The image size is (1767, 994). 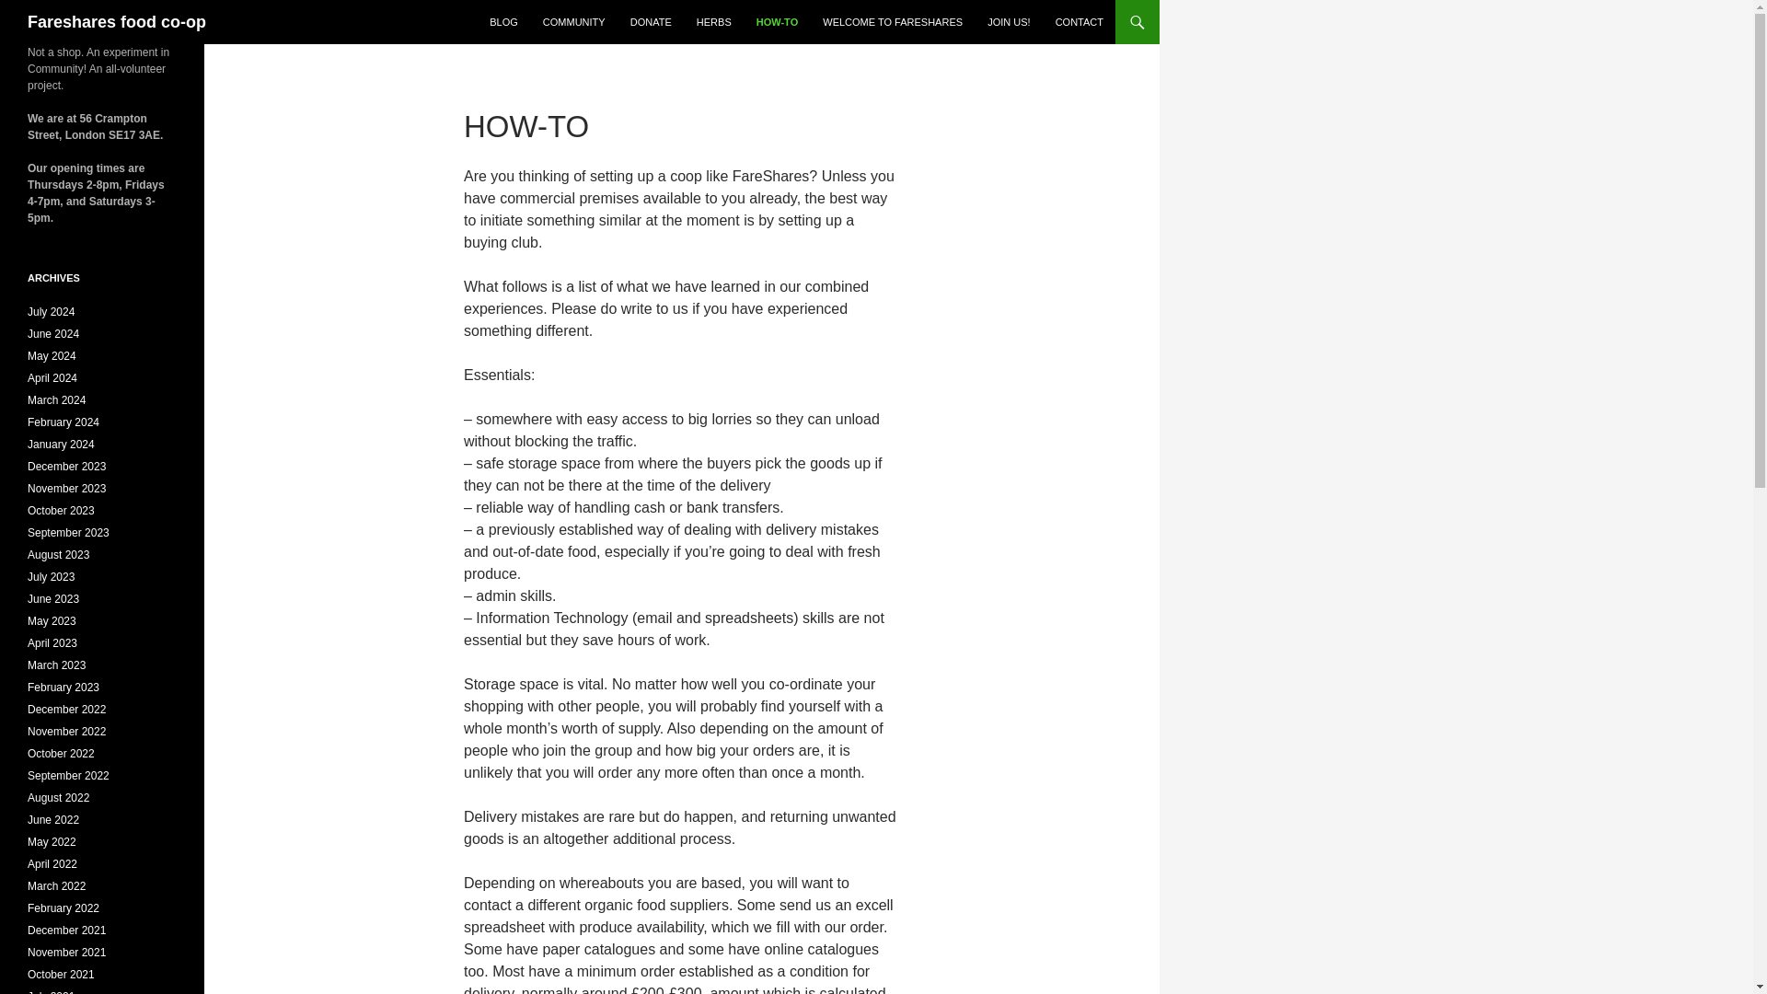 What do you see at coordinates (53, 598) in the screenshot?
I see `June 2023` at bounding box center [53, 598].